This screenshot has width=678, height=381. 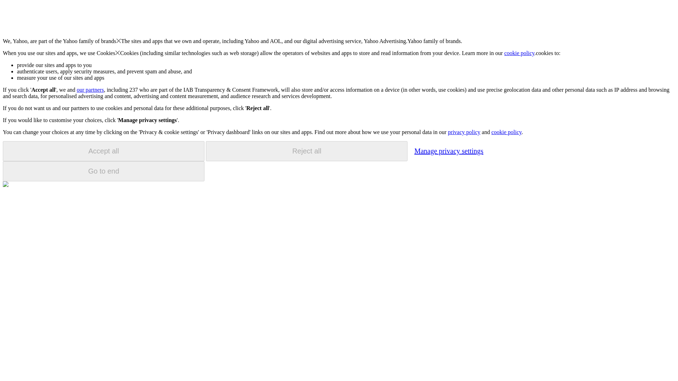 I want to click on Manage privacy settings, so click(x=448, y=151).